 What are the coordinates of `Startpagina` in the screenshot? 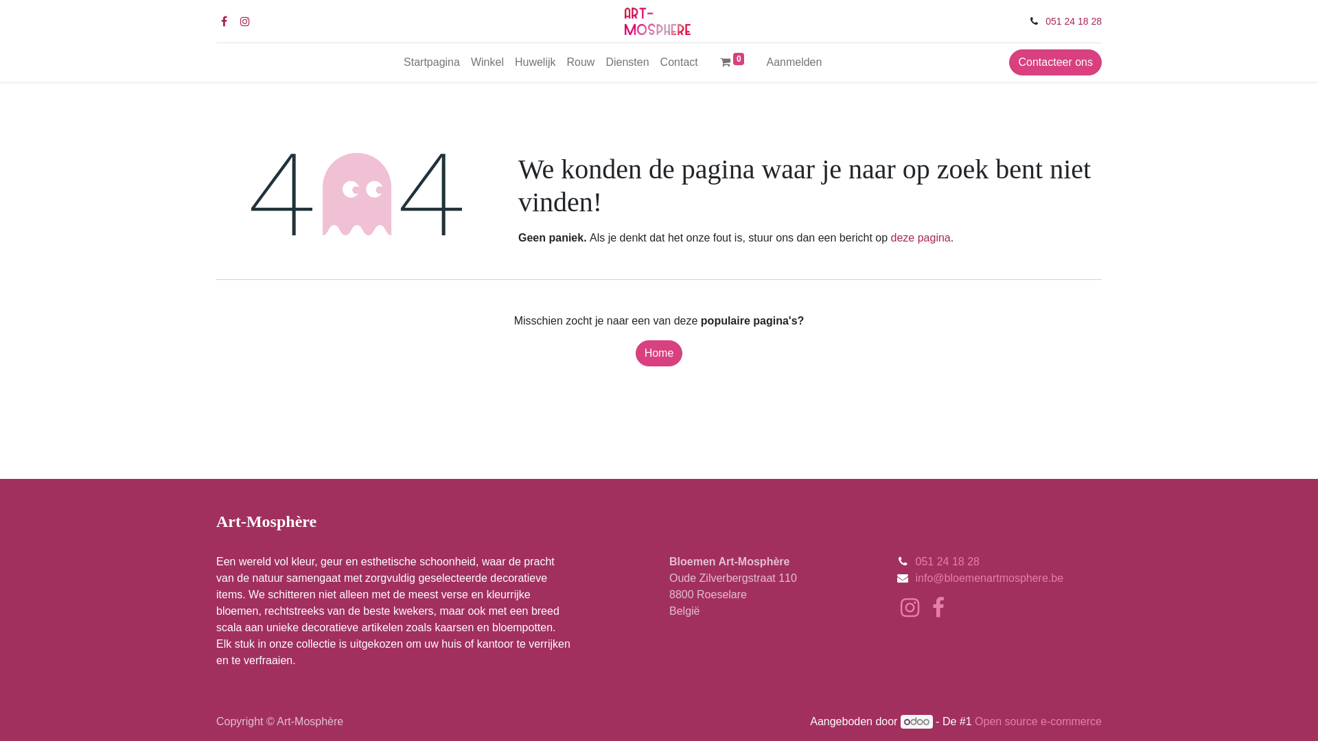 It's located at (432, 62).